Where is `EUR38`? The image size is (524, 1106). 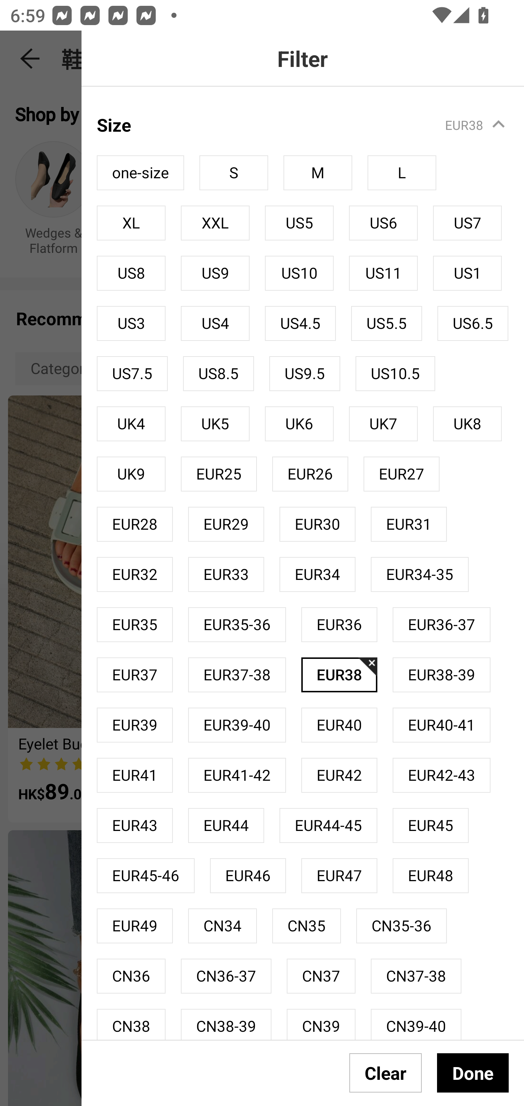 EUR38 is located at coordinates (339, 675).